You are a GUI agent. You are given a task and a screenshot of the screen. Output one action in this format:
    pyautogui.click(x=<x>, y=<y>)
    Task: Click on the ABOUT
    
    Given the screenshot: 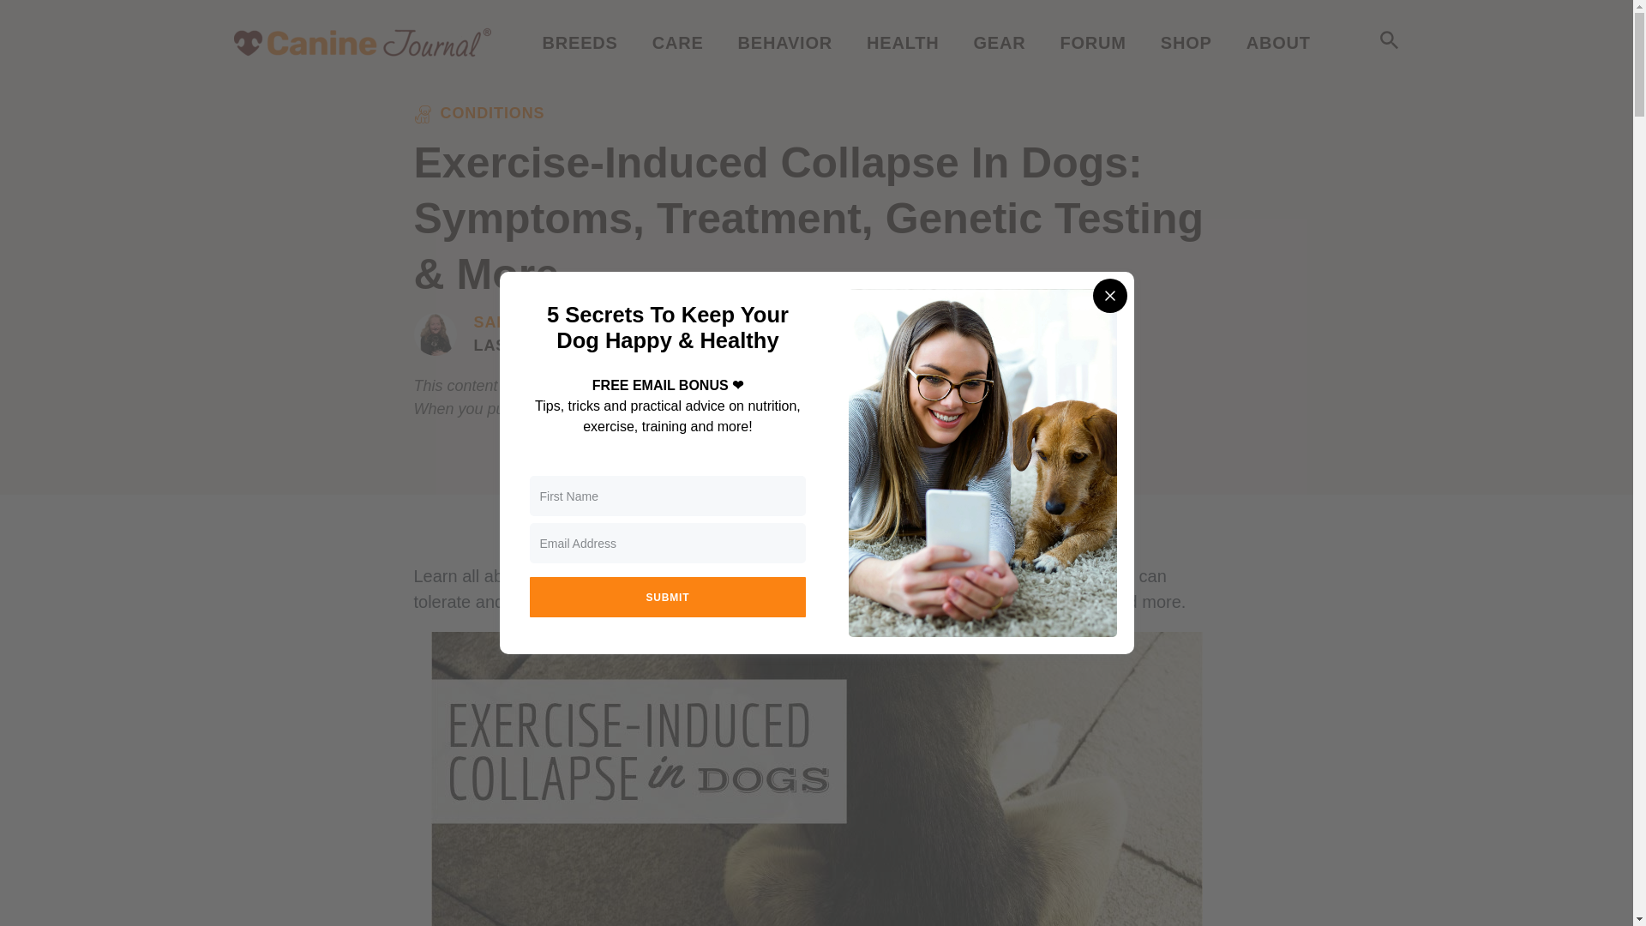 What is the action you would take?
    pyautogui.click(x=1277, y=42)
    